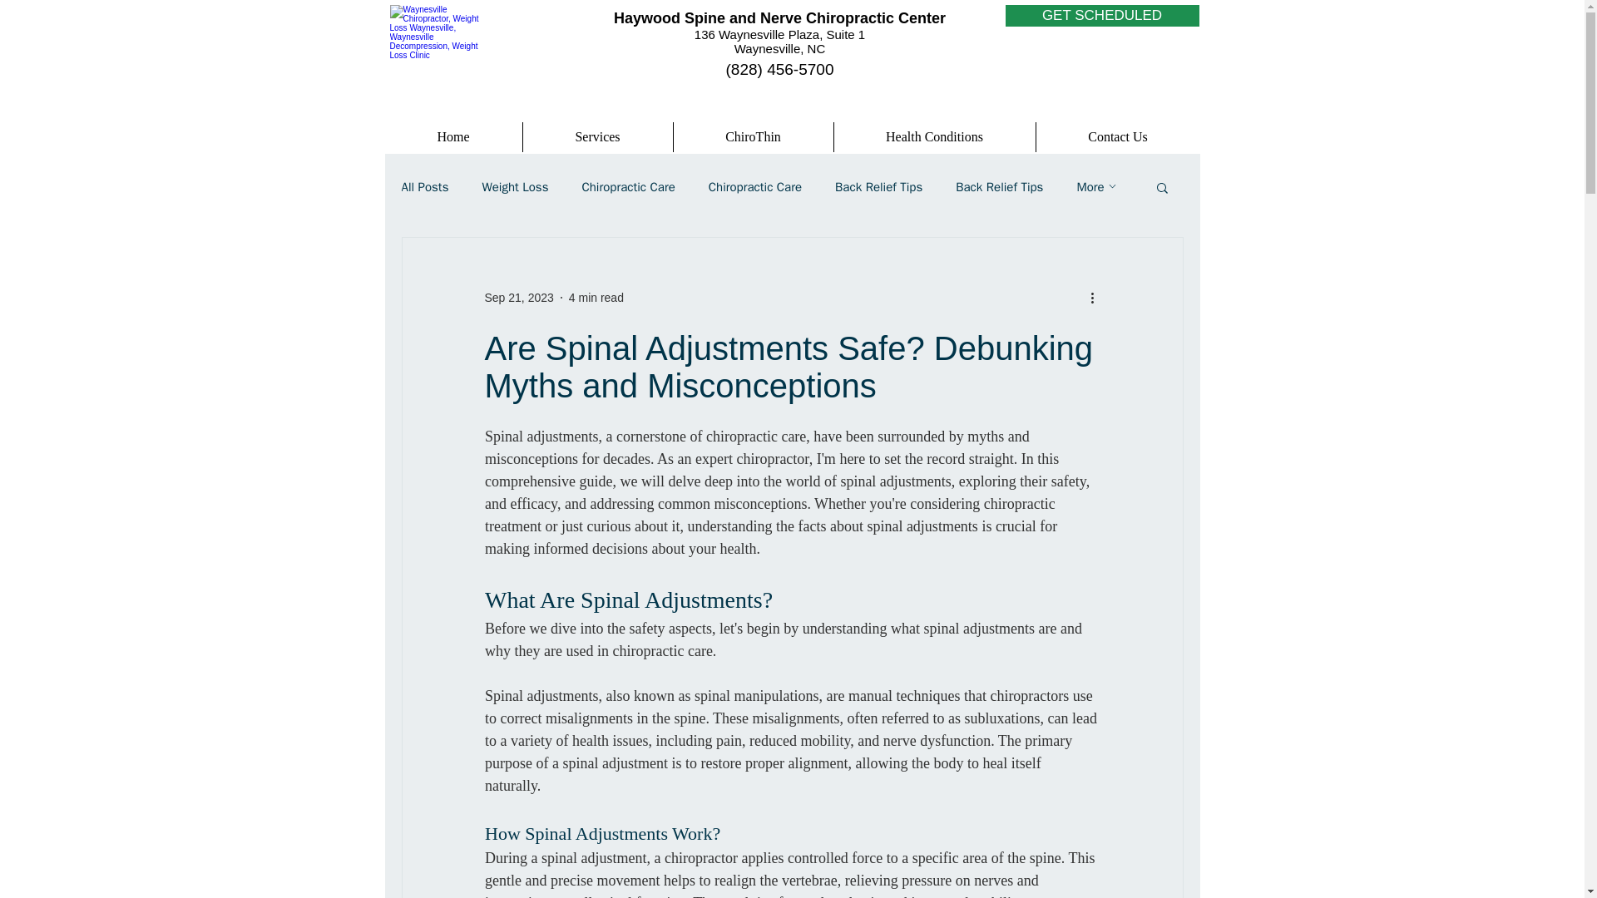  I want to click on Home, so click(452, 136).